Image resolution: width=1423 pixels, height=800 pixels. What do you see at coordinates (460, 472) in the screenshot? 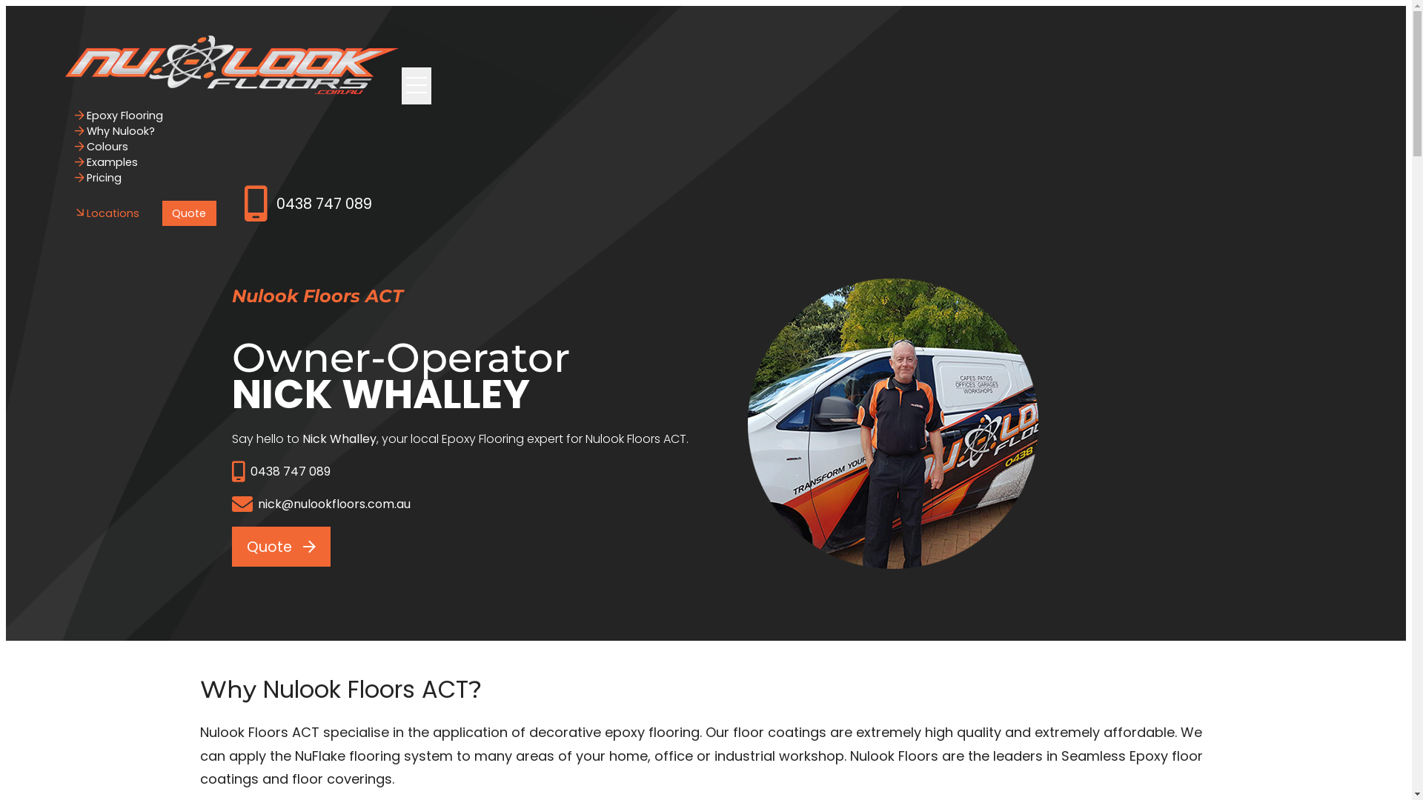
I see `0438 747 089` at bounding box center [460, 472].